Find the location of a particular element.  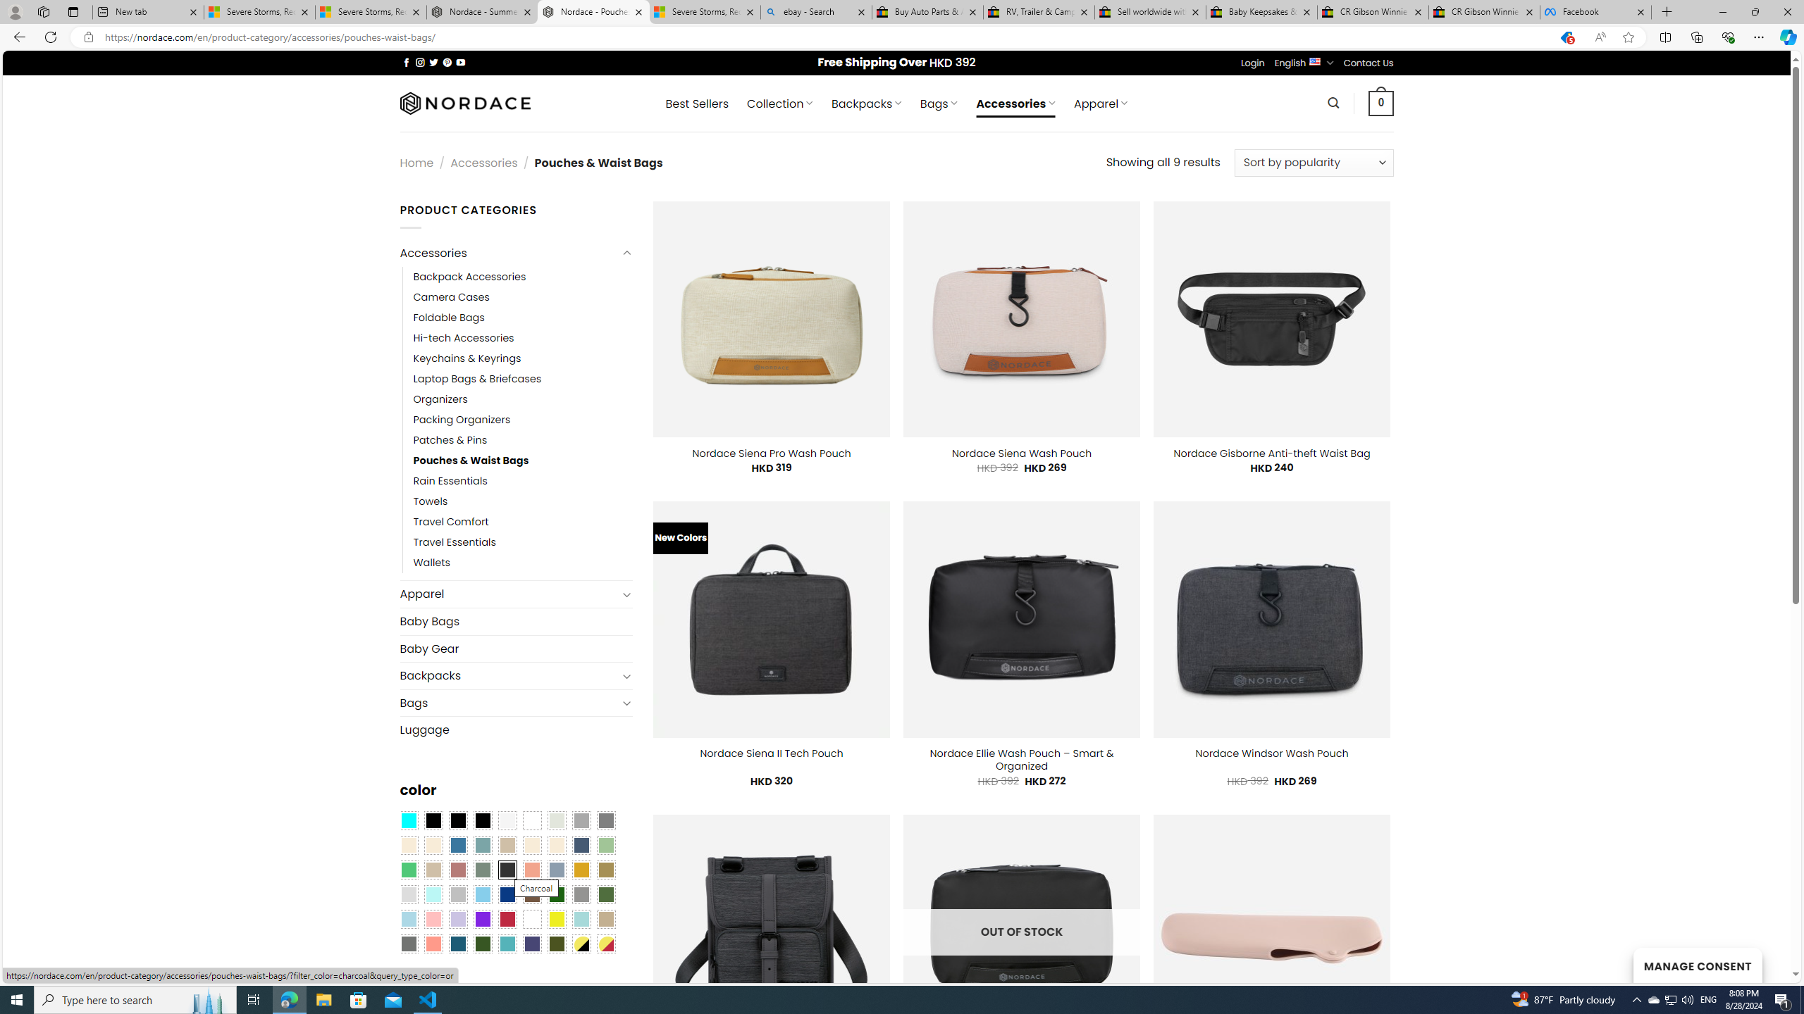

Nordace - Pouches & Waist Bags is located at coordinates (593, 12).